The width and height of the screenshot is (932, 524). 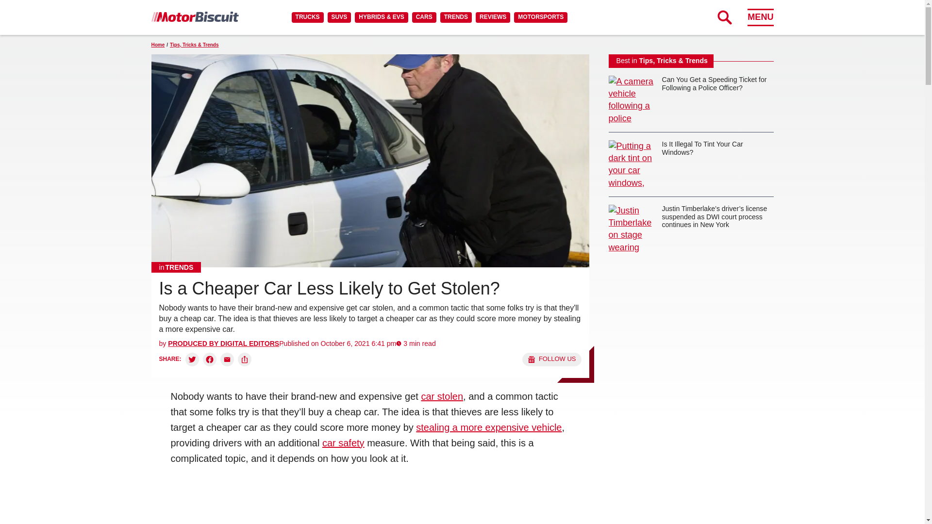 What do you see at coordinates (424, 17) in the screenshot?
I see `CARS` at bounding box center [424, 17].